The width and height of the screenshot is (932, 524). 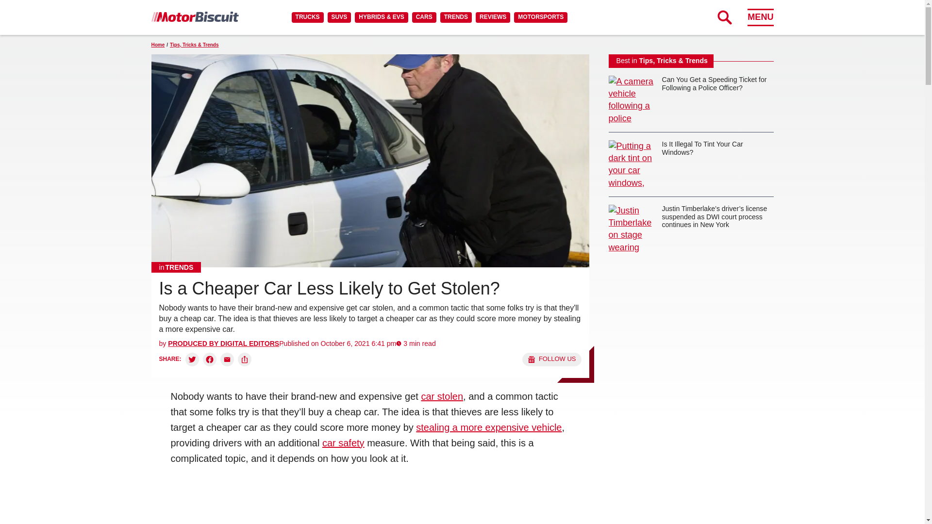 What do you see at coordinates (424, 17) in the screenshot?
I see `CARS` at bounding box center [424, 17].